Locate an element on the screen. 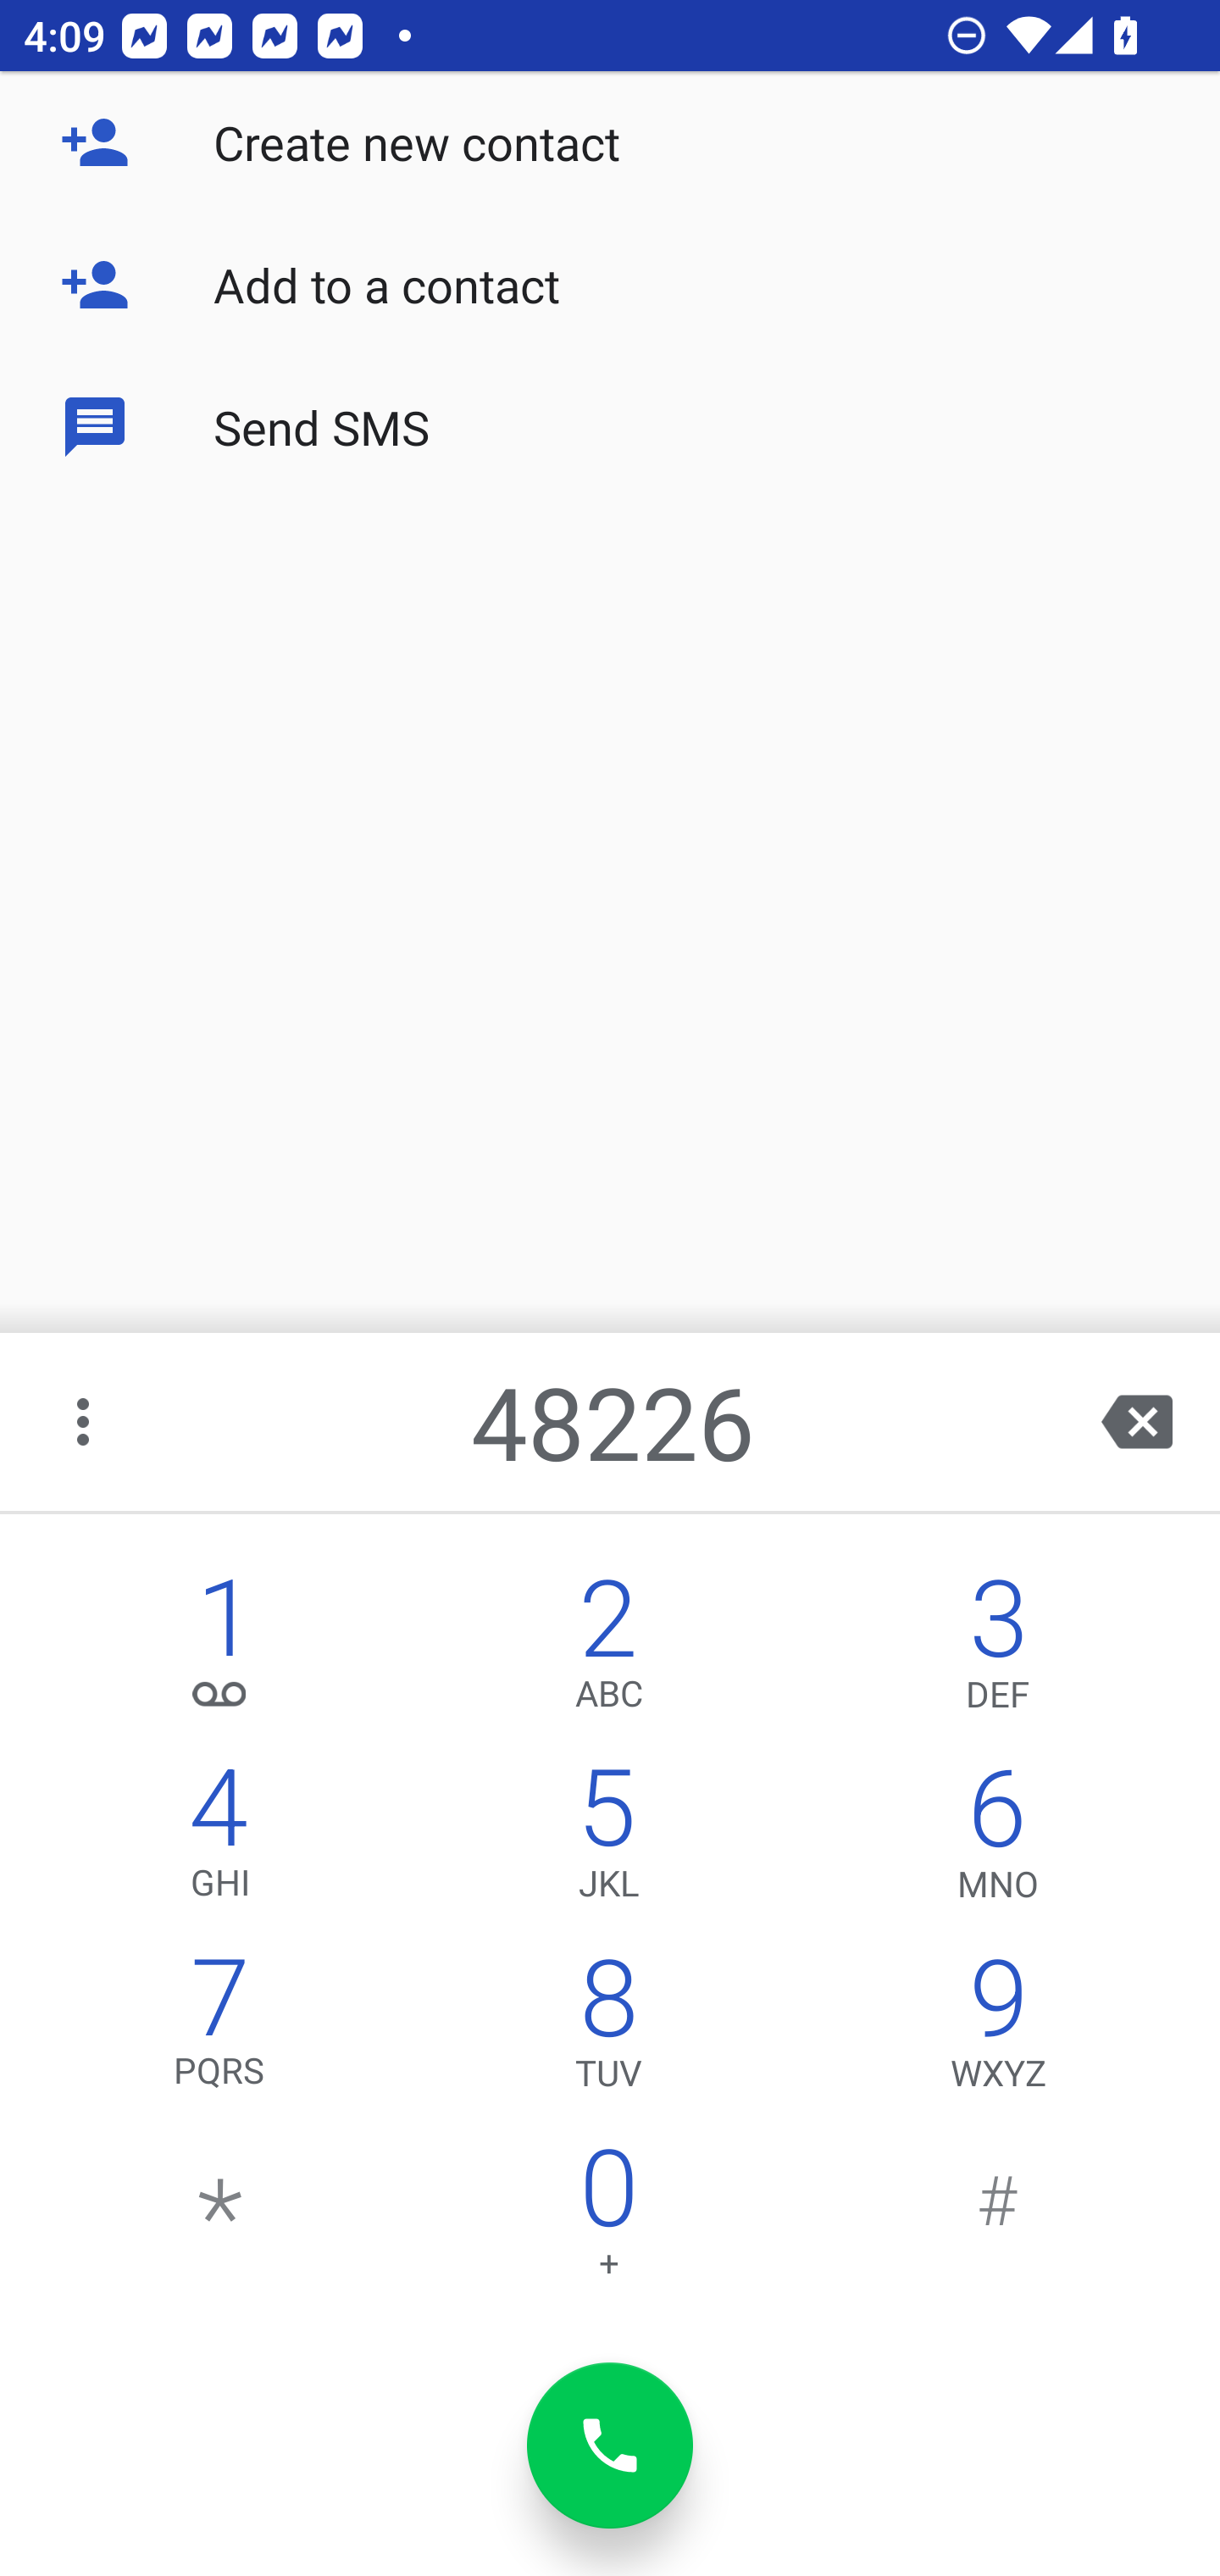 This screenshot has height=2576, width=1220. 4,GHI 4 GHI is located at coordinates (220, 1840).